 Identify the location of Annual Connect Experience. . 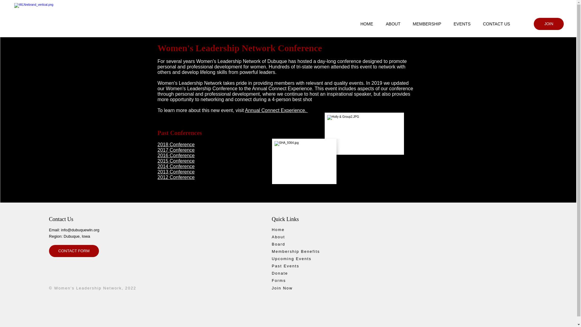
(277, 110).